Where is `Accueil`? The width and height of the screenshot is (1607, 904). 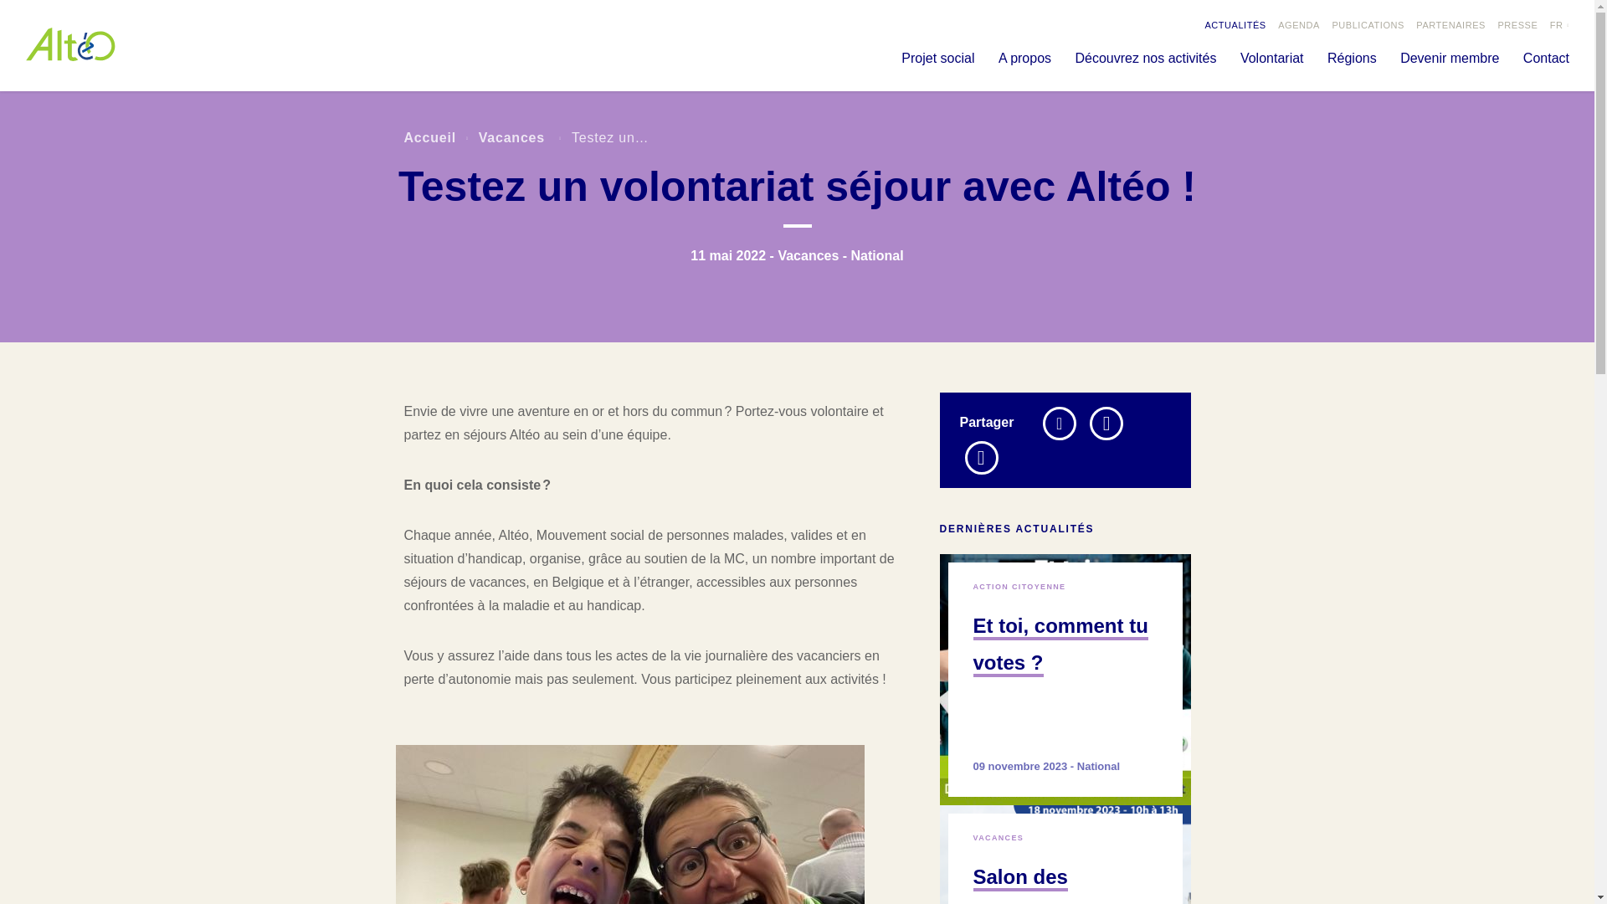 Accueil is located at coordinates (430, 139).